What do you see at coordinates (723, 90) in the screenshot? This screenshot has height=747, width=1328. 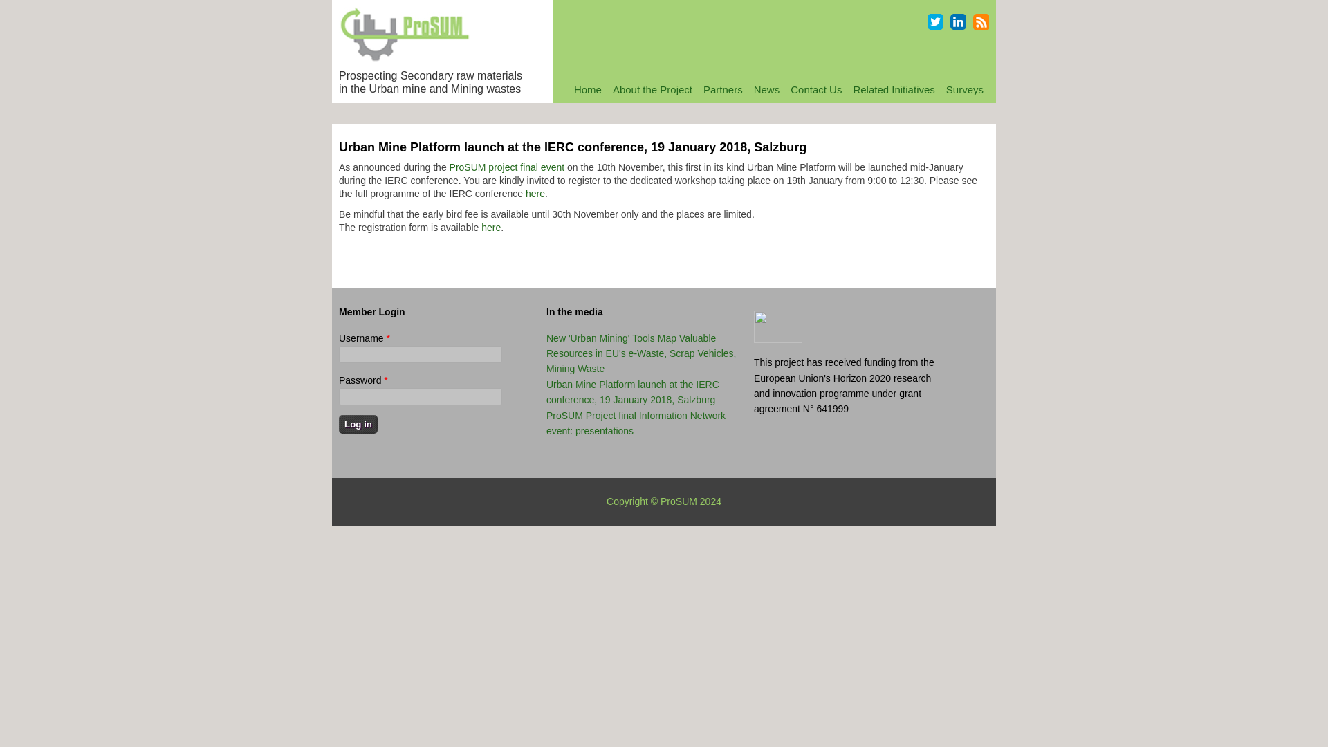 I see `Partners` at bounding box center [723, 90].